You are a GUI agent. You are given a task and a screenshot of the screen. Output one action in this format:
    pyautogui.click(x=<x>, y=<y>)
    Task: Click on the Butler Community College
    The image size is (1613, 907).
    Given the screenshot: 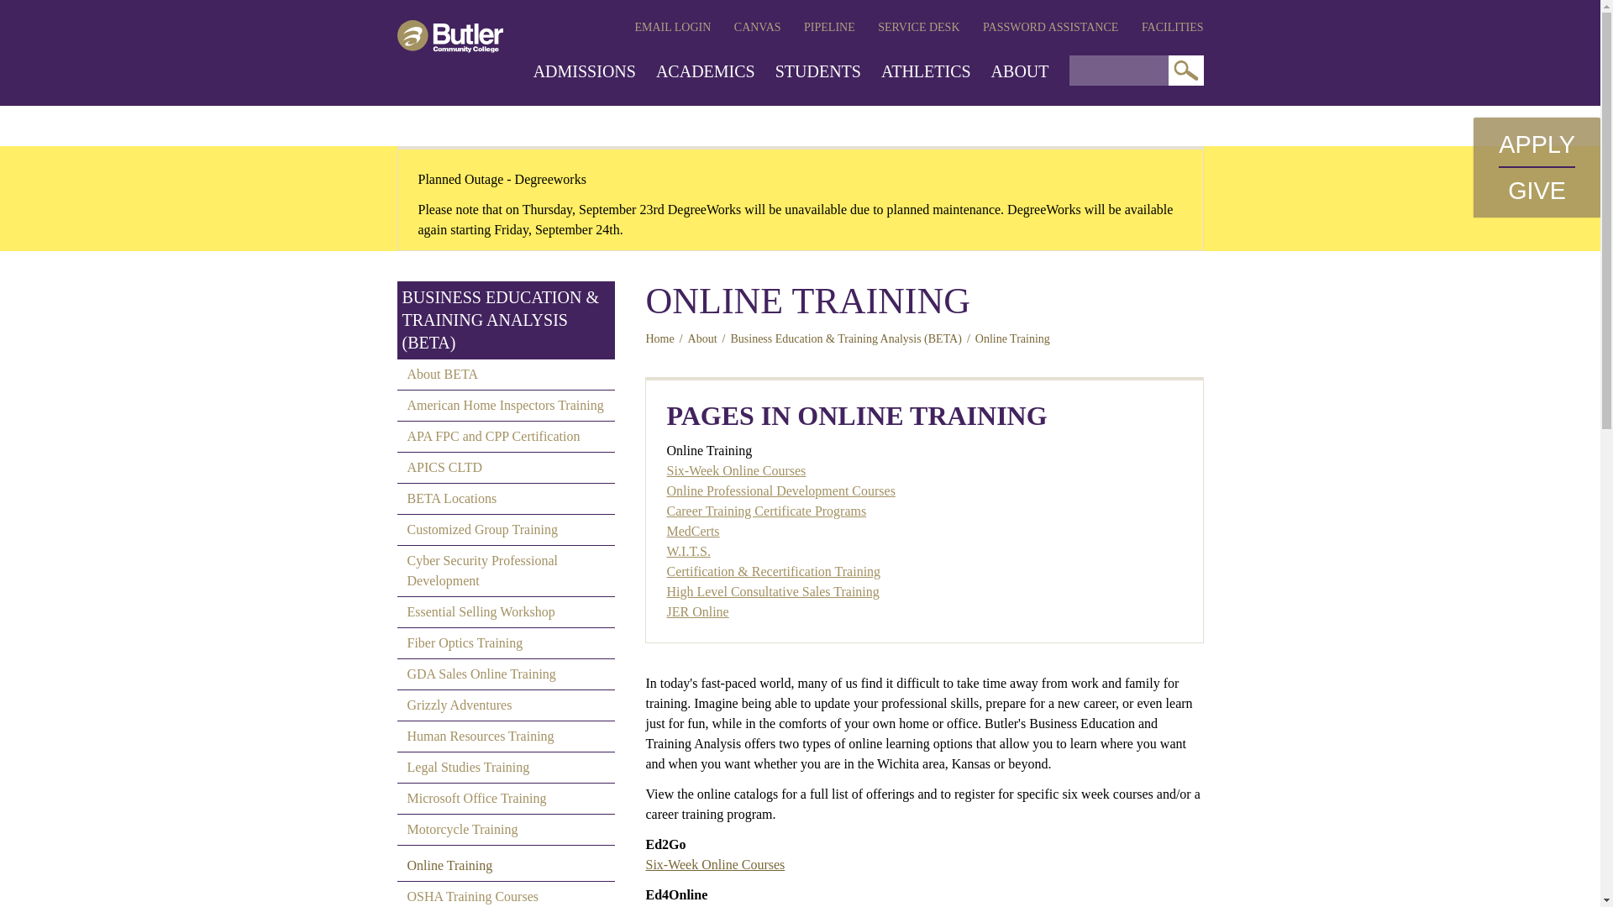 What is the action you would take?
    pyautogui.click(x=449, y=35)
    